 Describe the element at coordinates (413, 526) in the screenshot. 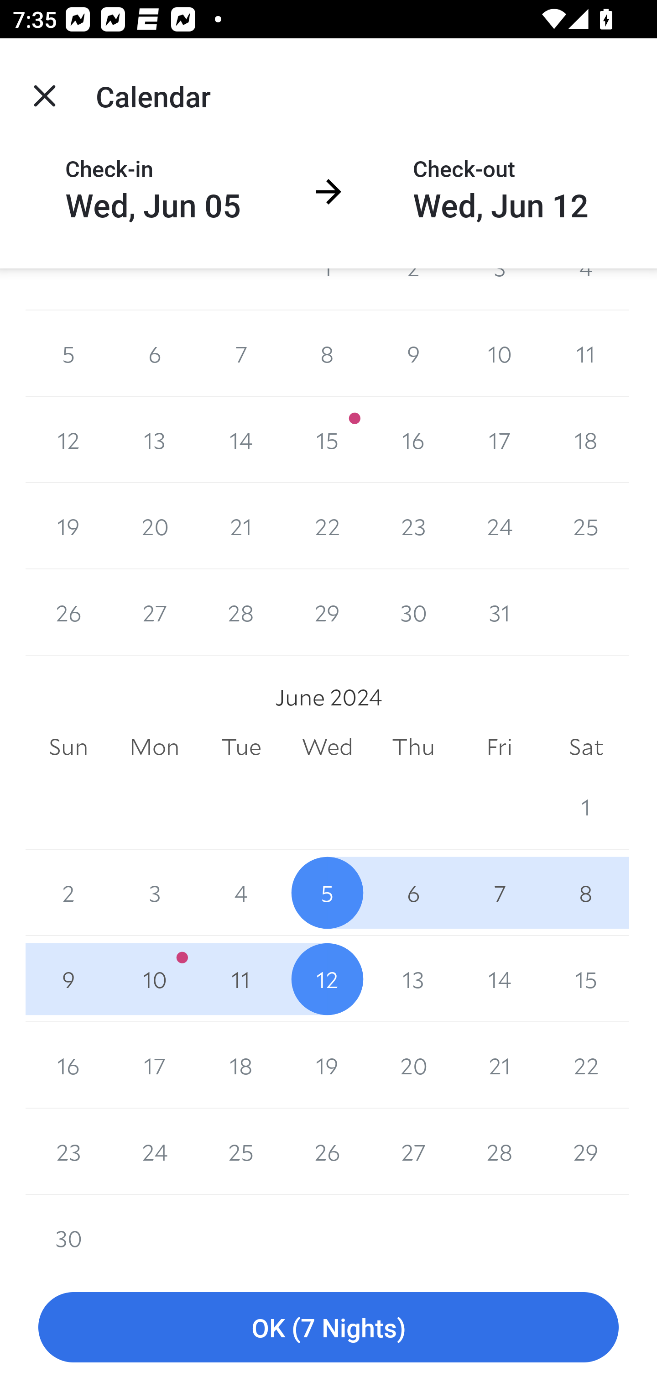

I see `23 23 May 2024` at that location.